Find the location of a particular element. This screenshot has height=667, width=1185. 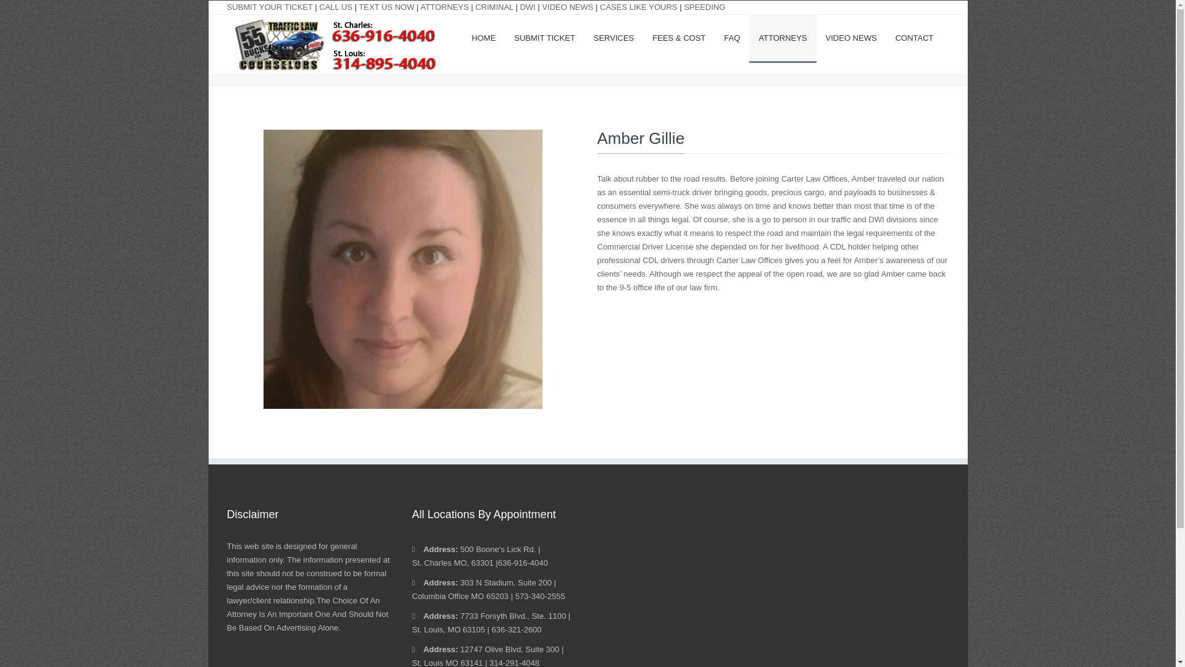

SUBMIT TICKET is located at coordinates (544, 38).